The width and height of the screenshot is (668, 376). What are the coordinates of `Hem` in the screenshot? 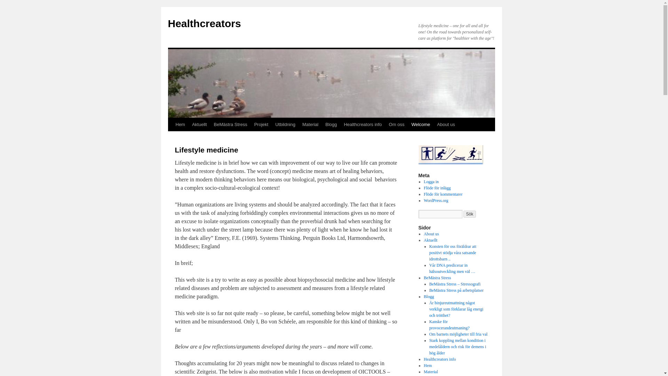 It's located at (180, 125).